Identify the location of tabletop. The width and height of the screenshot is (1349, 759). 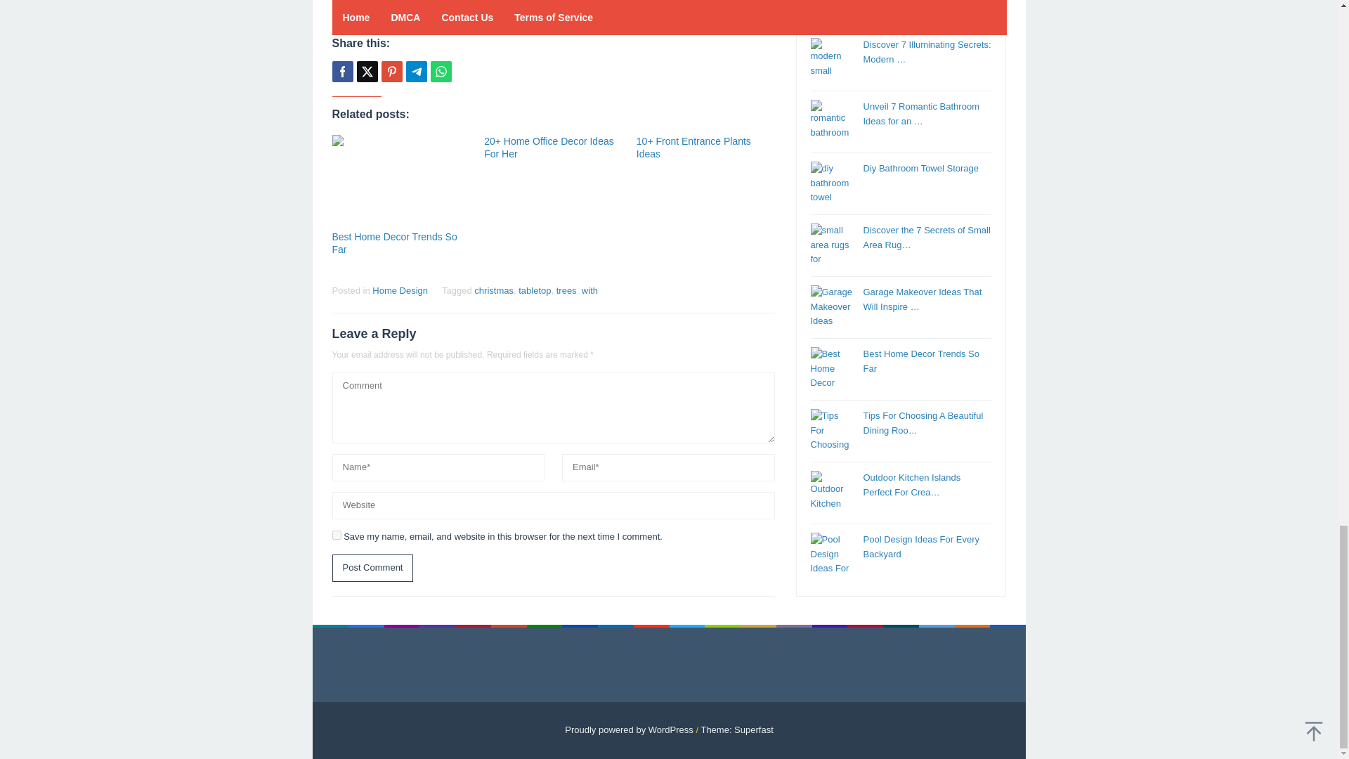
(534, 291).